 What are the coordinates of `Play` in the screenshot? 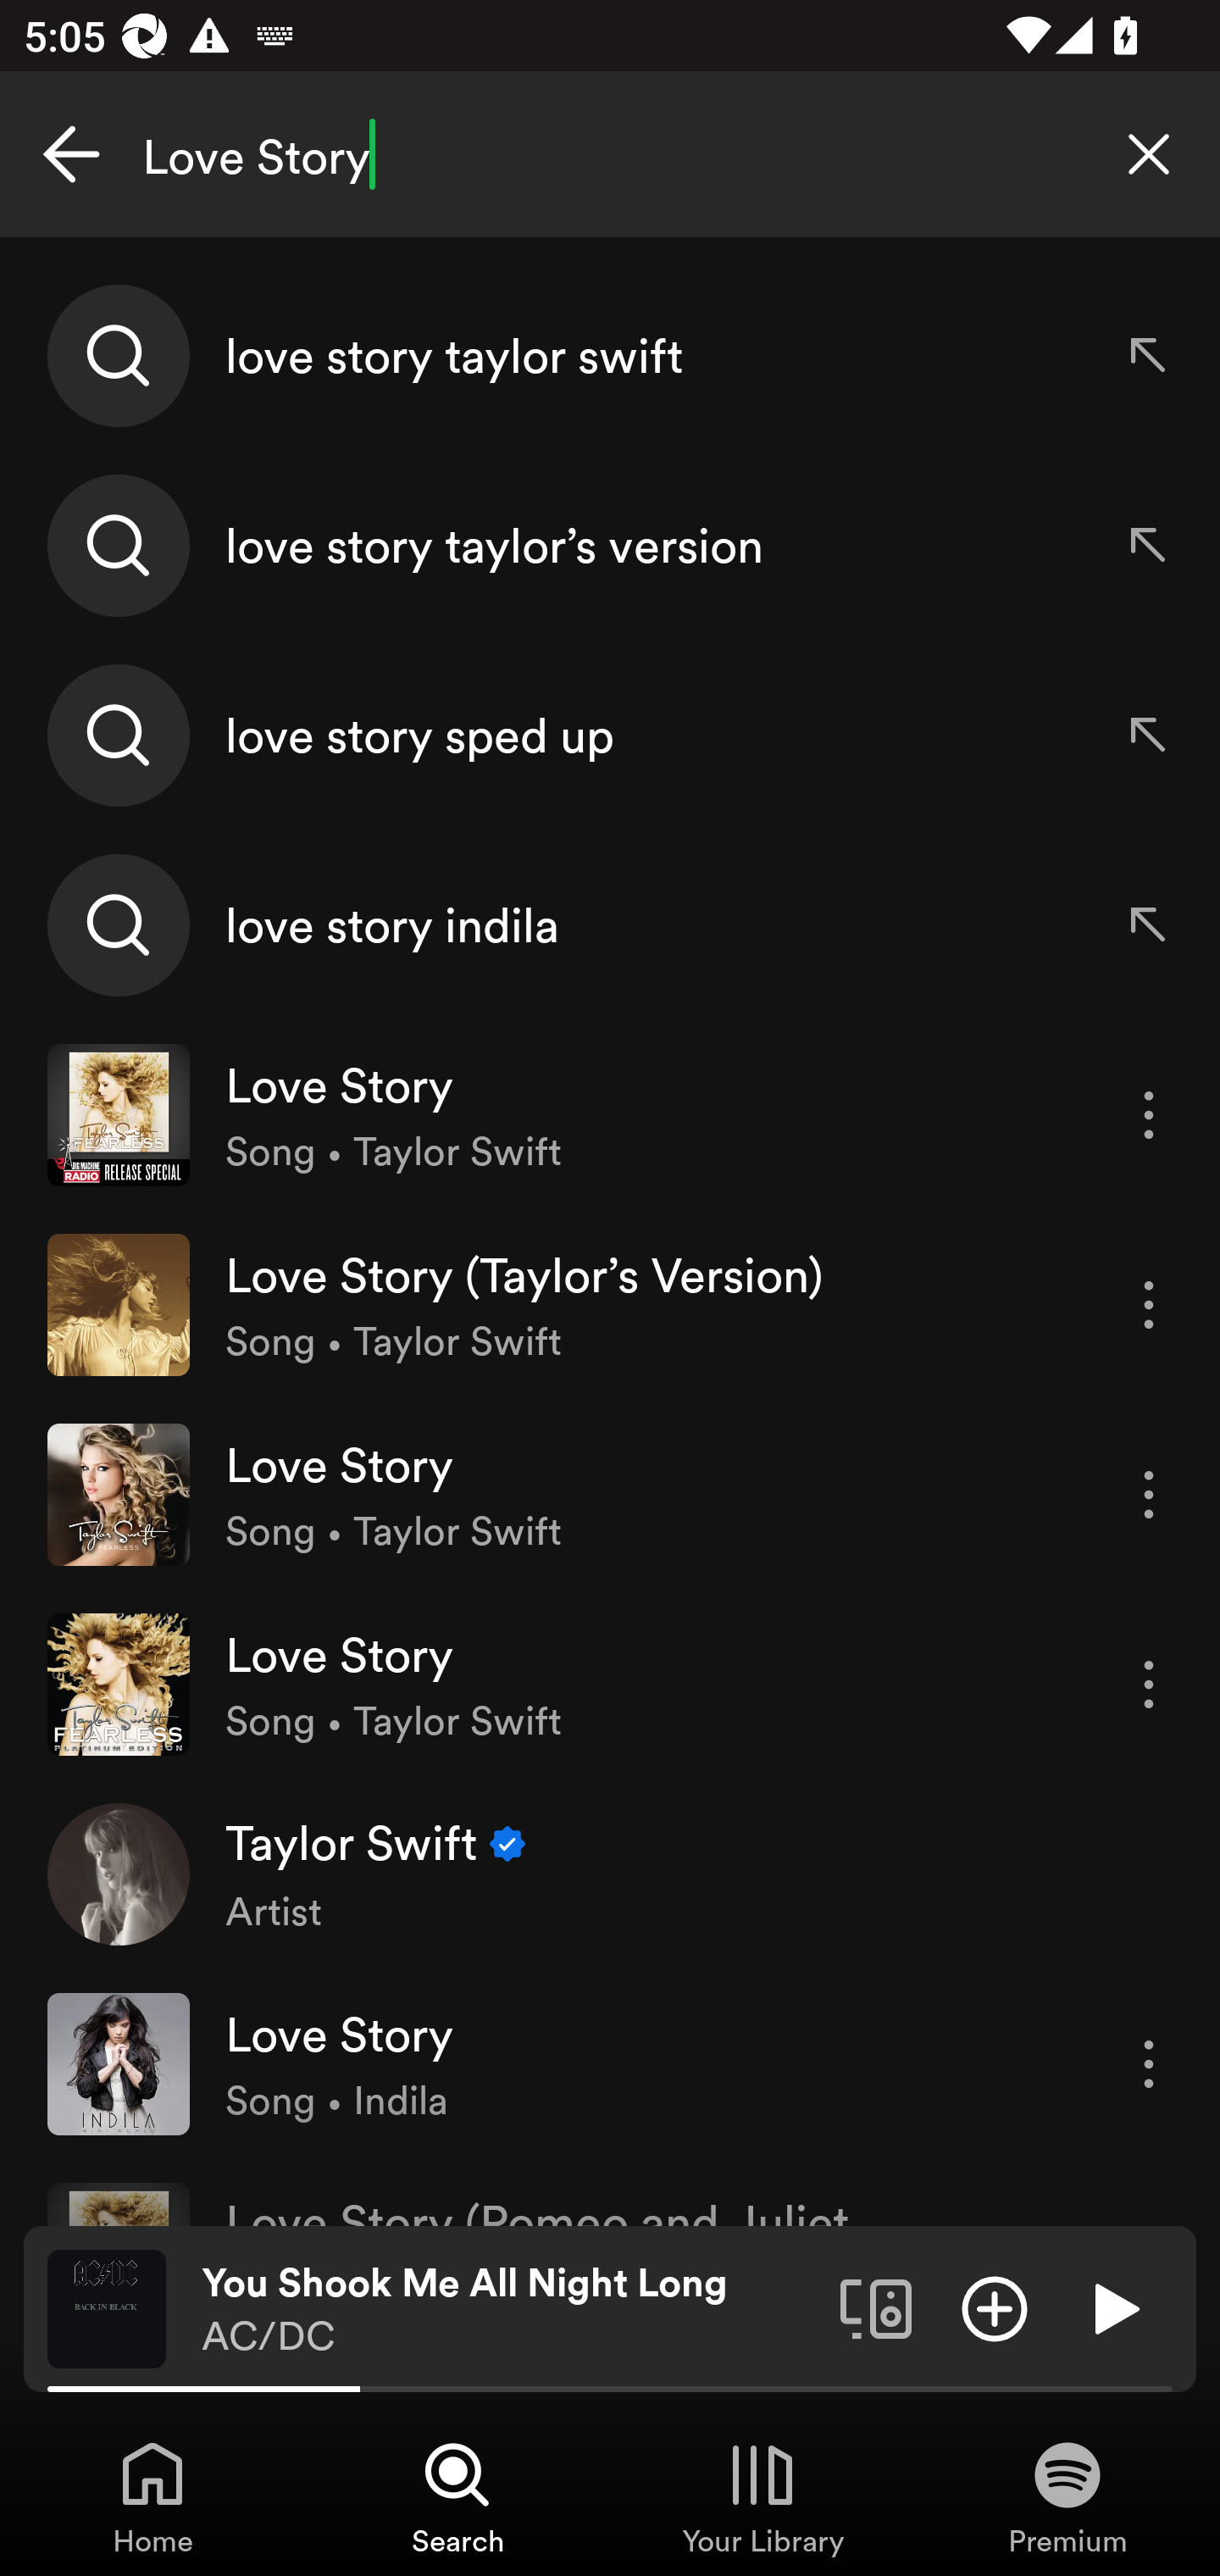 It's located at (1113, 2307).